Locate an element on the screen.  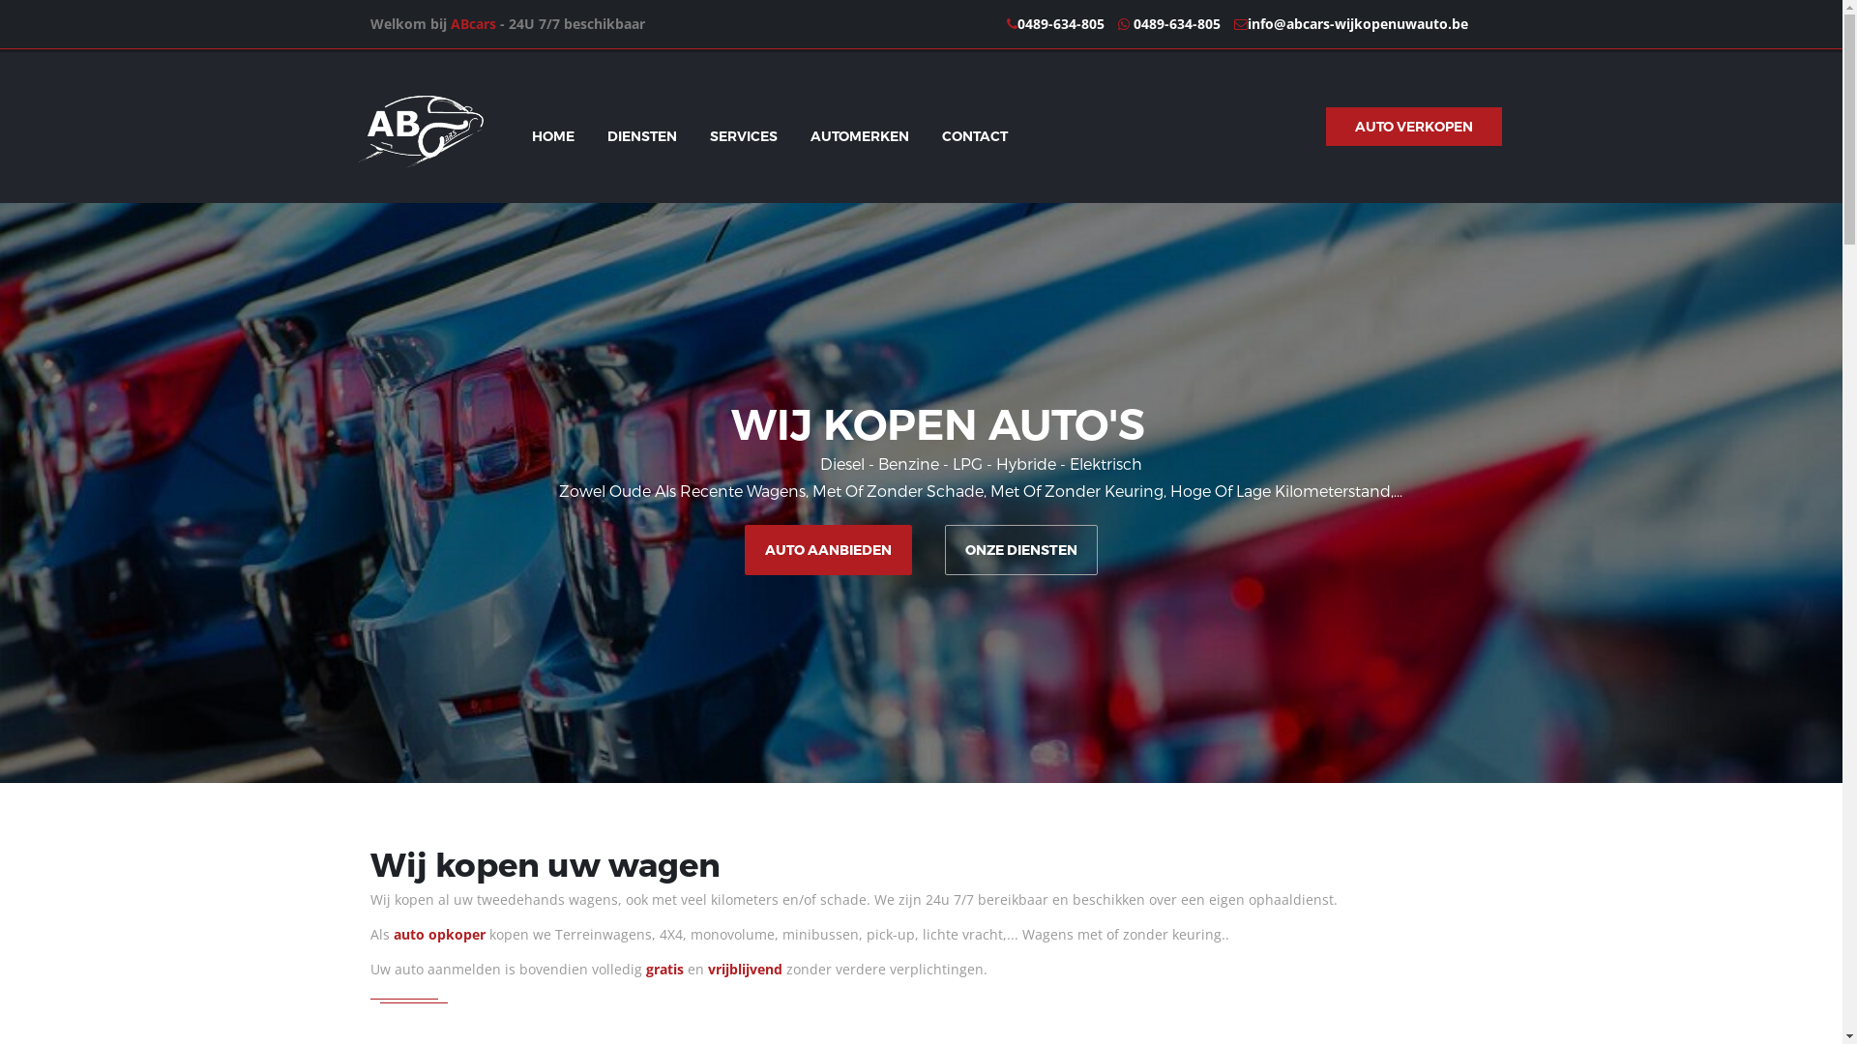
AUTO AANBIEDEN is located at coordinates (828, 550).